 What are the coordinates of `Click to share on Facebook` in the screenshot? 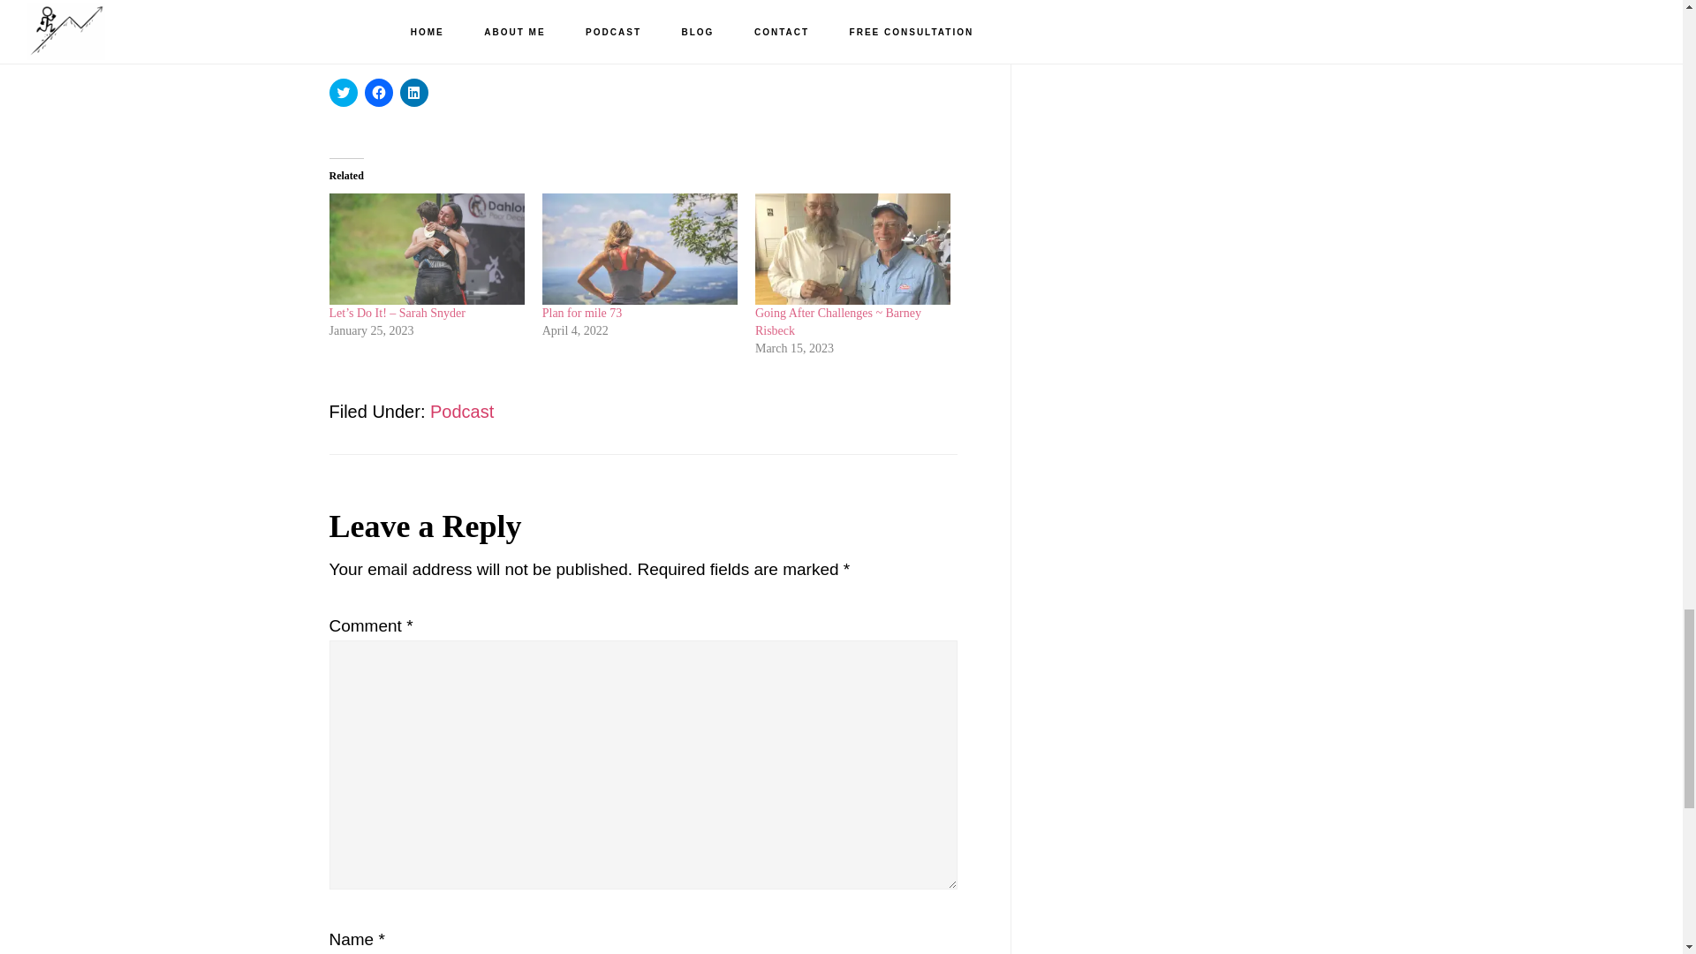 It's located at (378, 92).